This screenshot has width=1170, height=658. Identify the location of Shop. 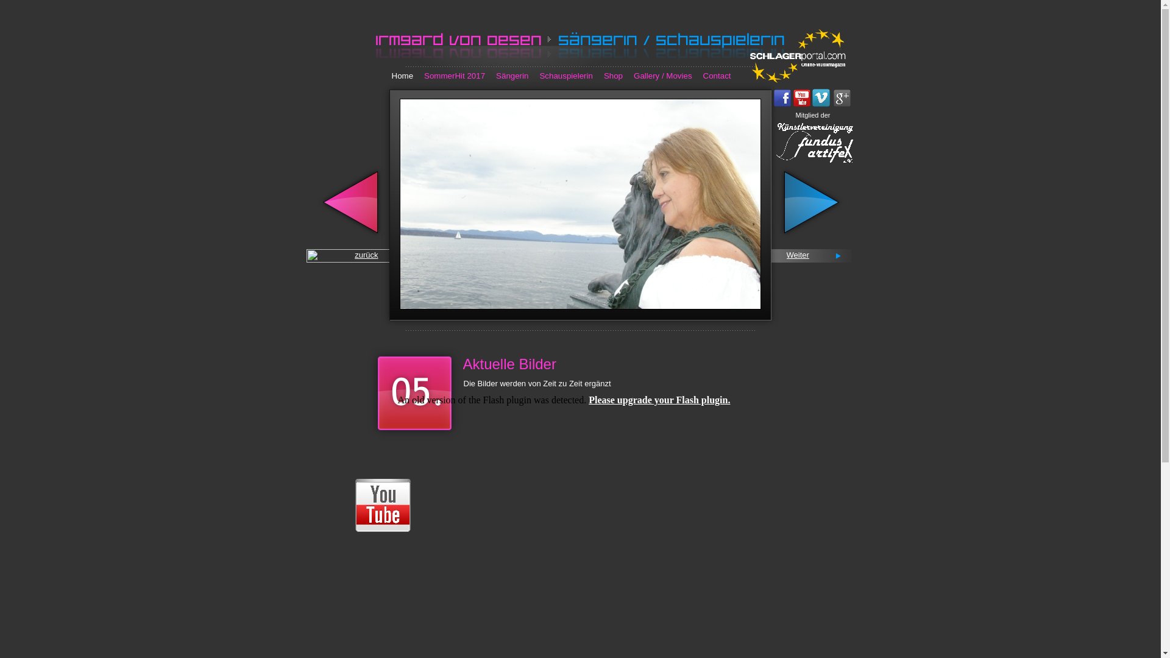
(613, 76).